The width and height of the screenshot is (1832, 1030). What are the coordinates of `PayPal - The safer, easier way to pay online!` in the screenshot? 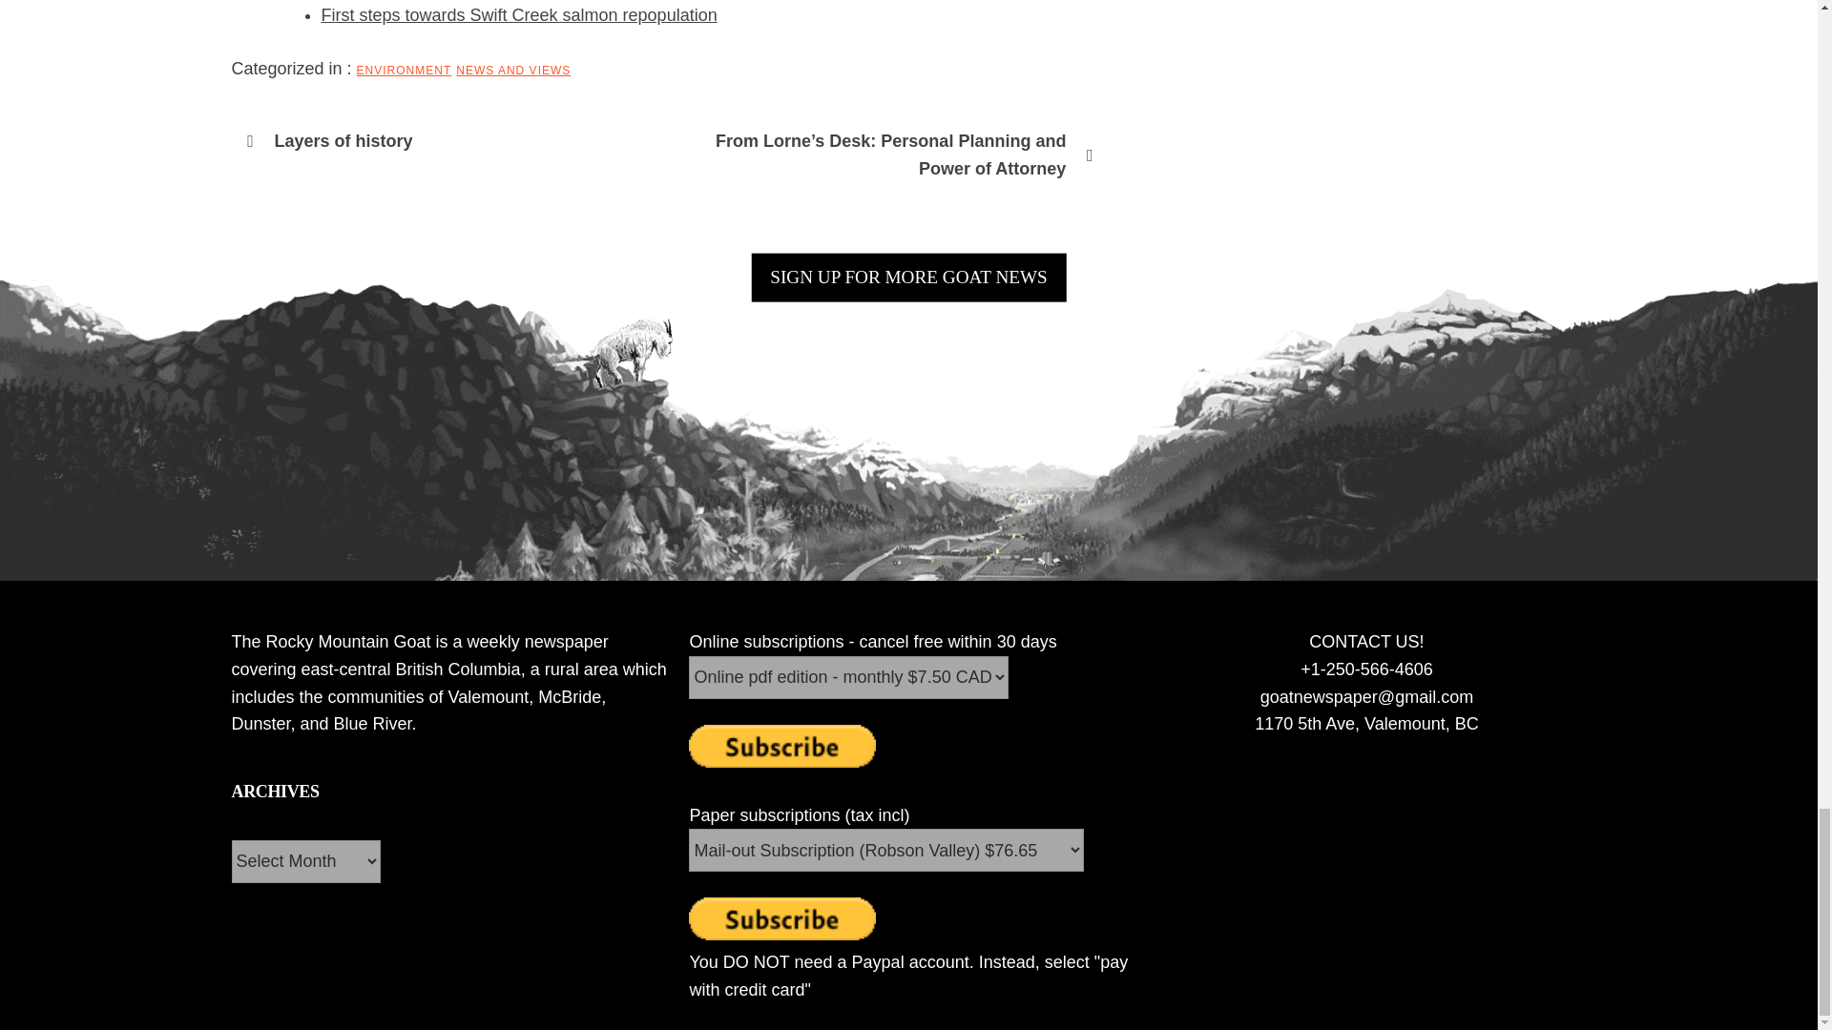 It's located at (781, 918).